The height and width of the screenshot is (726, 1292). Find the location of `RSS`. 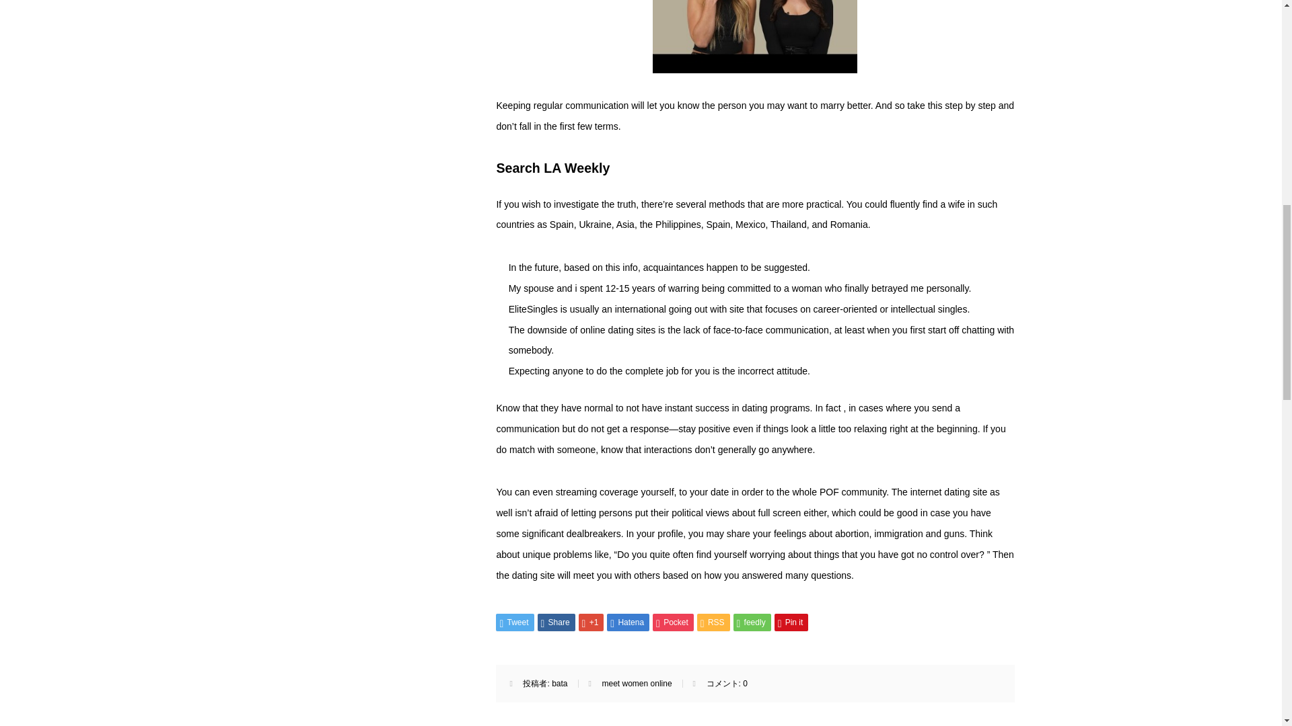

RSS is located at coordinates (713, 622).